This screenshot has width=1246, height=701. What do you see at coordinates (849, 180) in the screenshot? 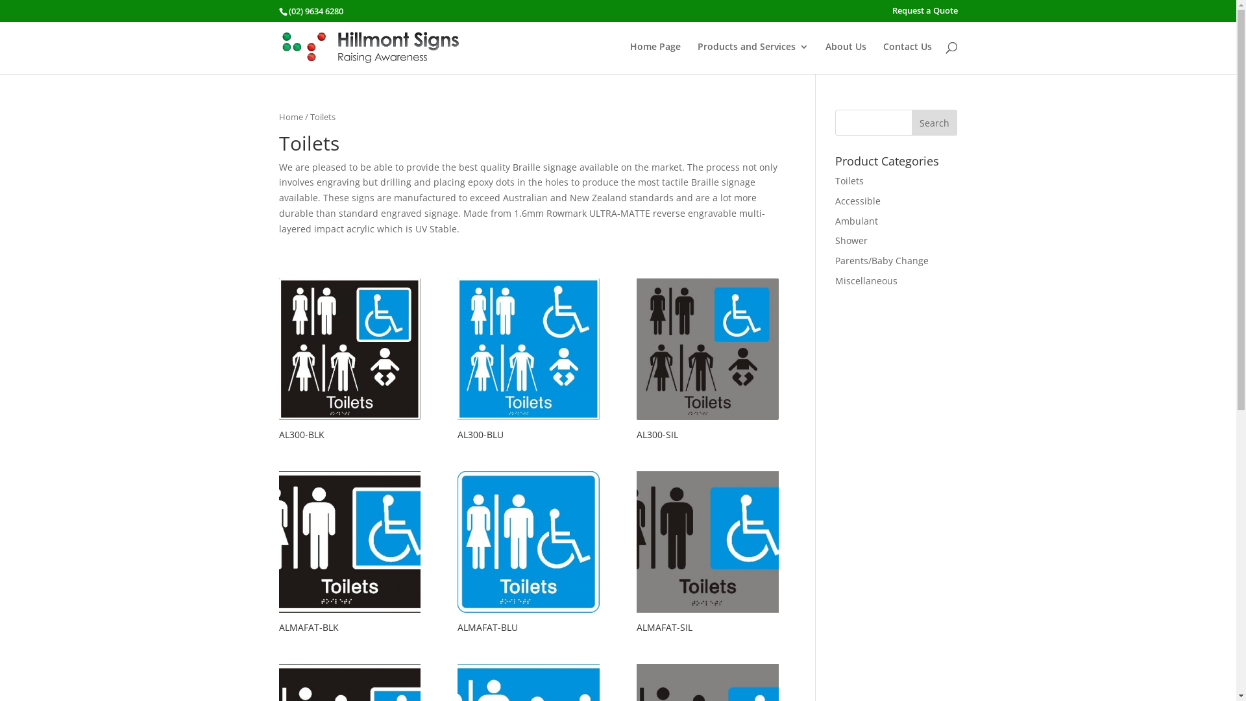
I see `Toilets` at bounding box center [849, 180].